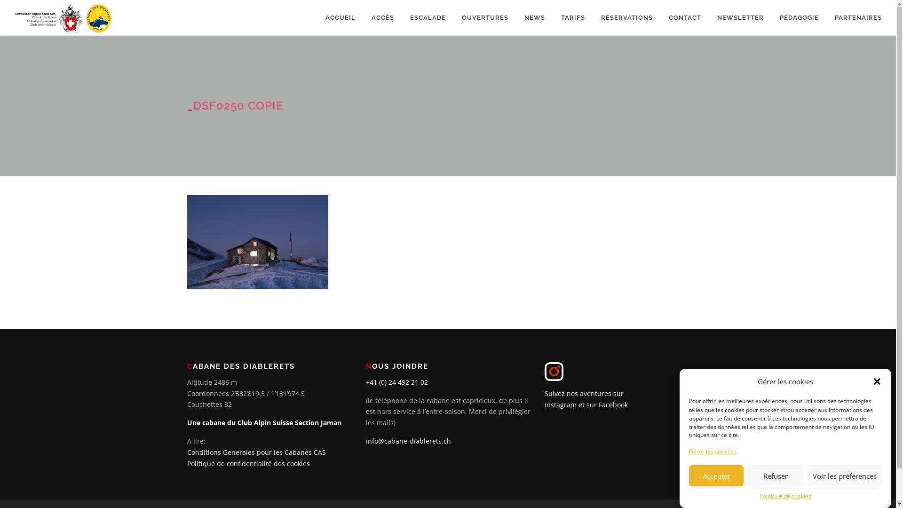 The width and height of the screenshot is (903, 508). Describe the element at coordinates (584, 393) in the screenshot. I see `Suivez nos aventures sur` at that location.